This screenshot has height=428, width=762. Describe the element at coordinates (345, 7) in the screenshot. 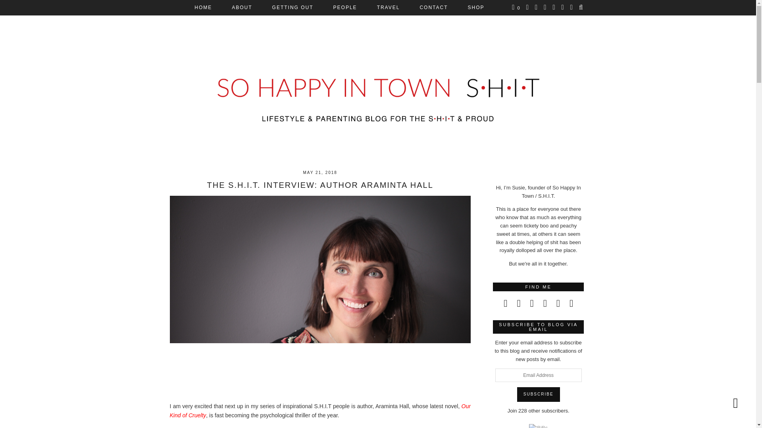

I see `PEOPLE` at that location.